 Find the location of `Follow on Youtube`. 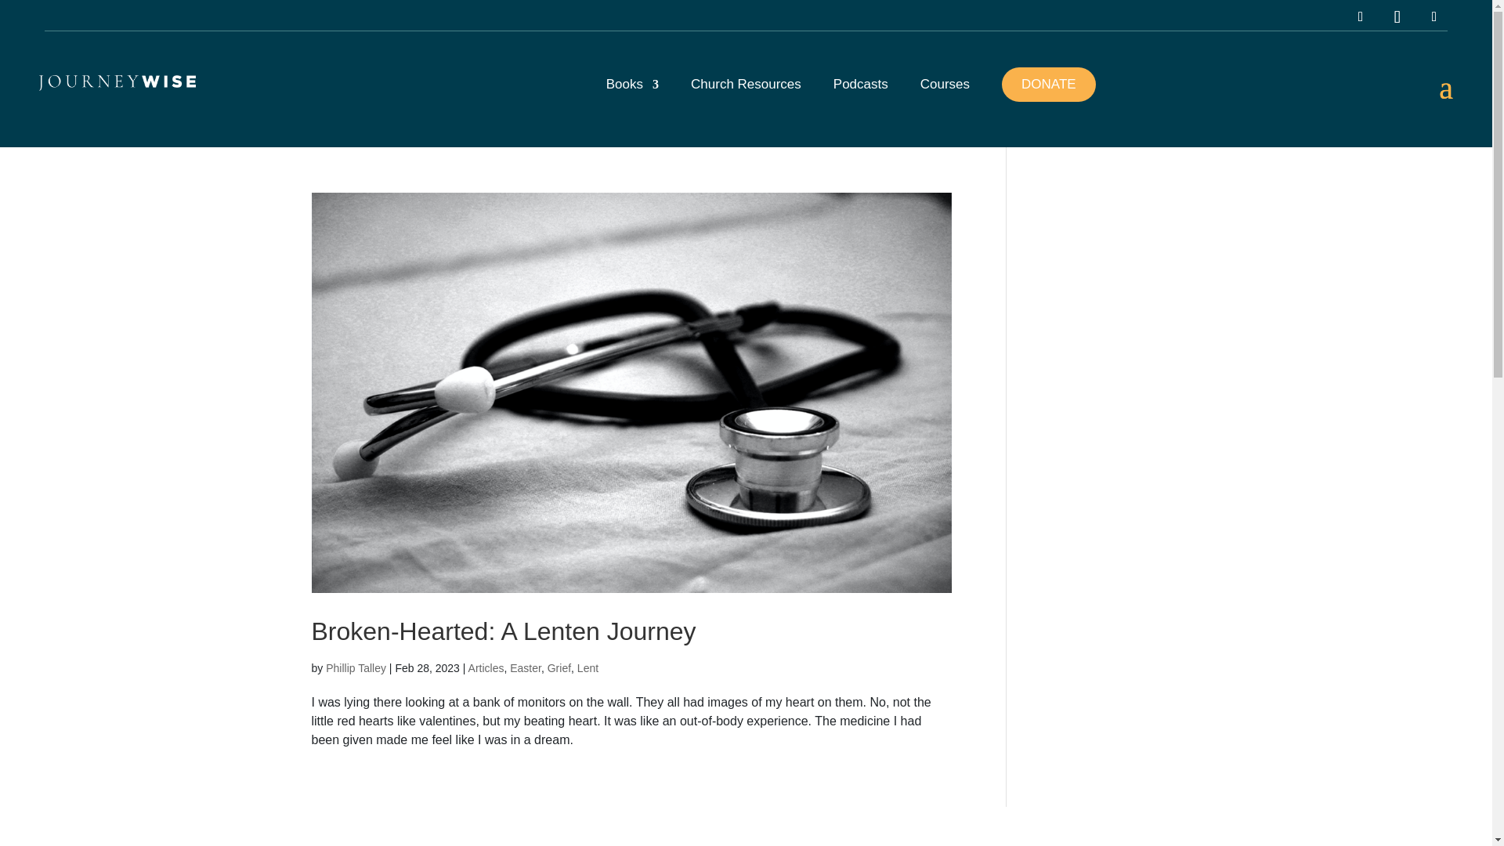

Follow on Youtube is located at coordinates (1397, 17).